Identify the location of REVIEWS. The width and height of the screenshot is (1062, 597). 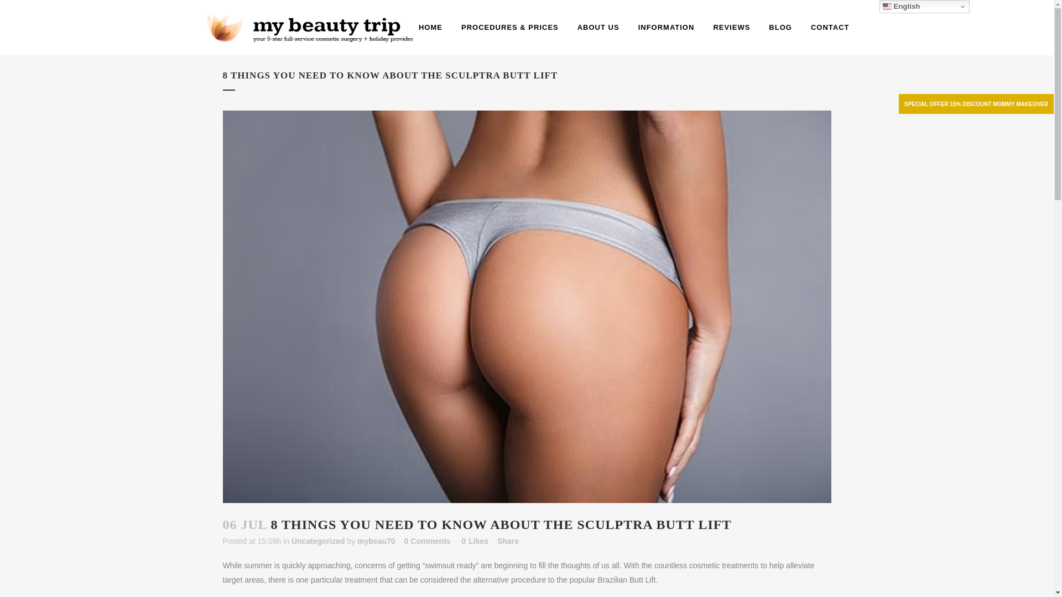
(731, 28).